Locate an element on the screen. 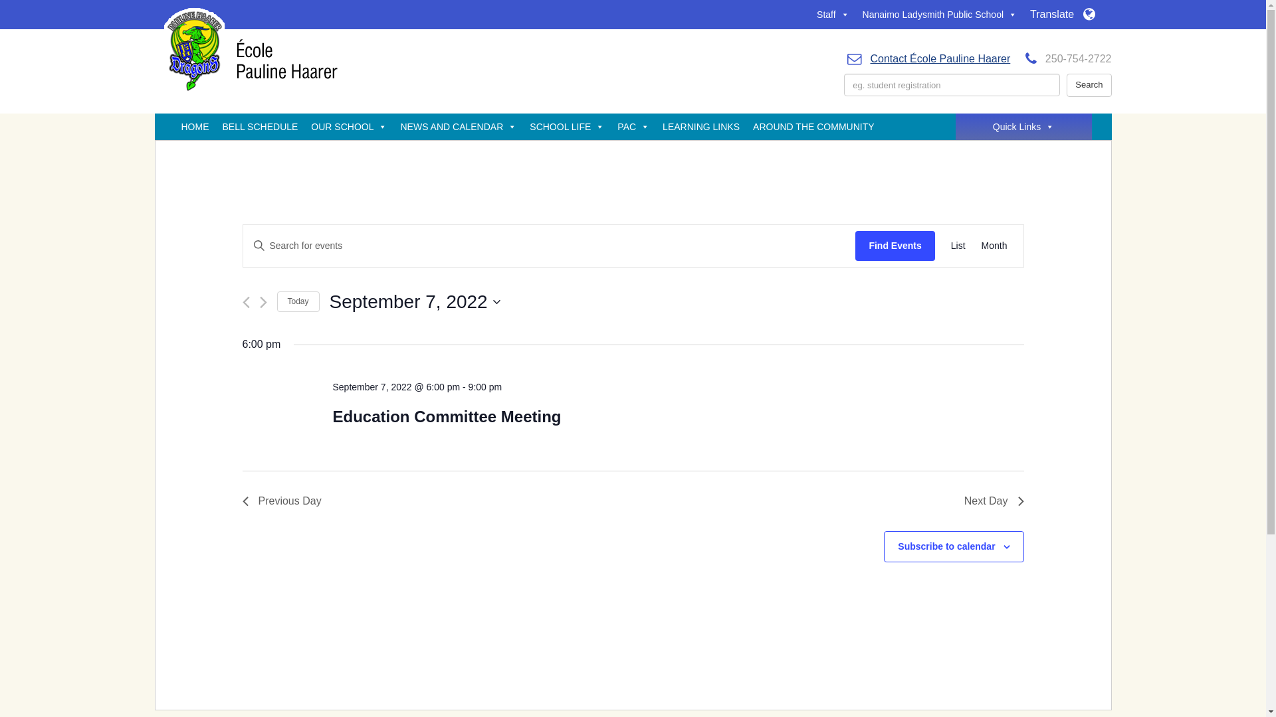 The height and width of the screenshot is (717, 1276). List is located at coordinates (958, 246).